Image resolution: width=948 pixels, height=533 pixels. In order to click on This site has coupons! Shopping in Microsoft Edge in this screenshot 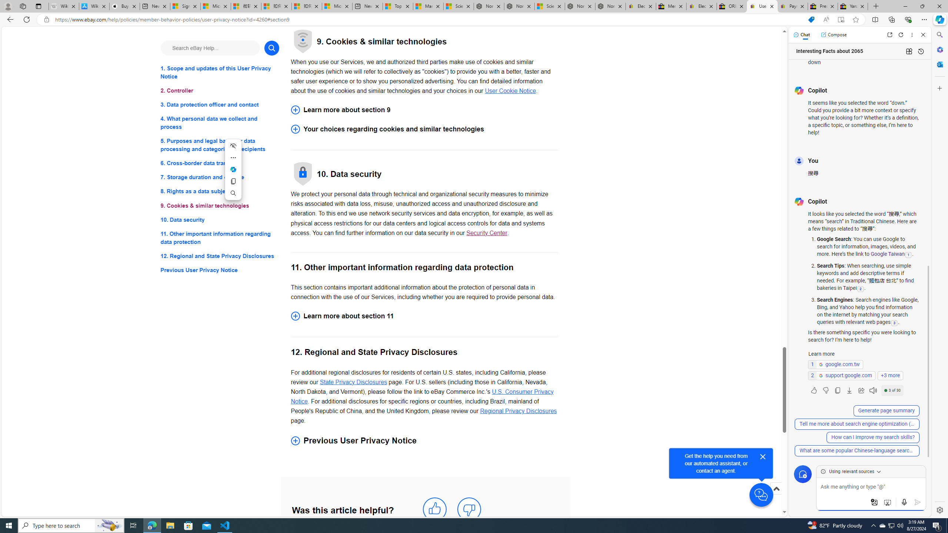, I will do `click(811, 20)`.